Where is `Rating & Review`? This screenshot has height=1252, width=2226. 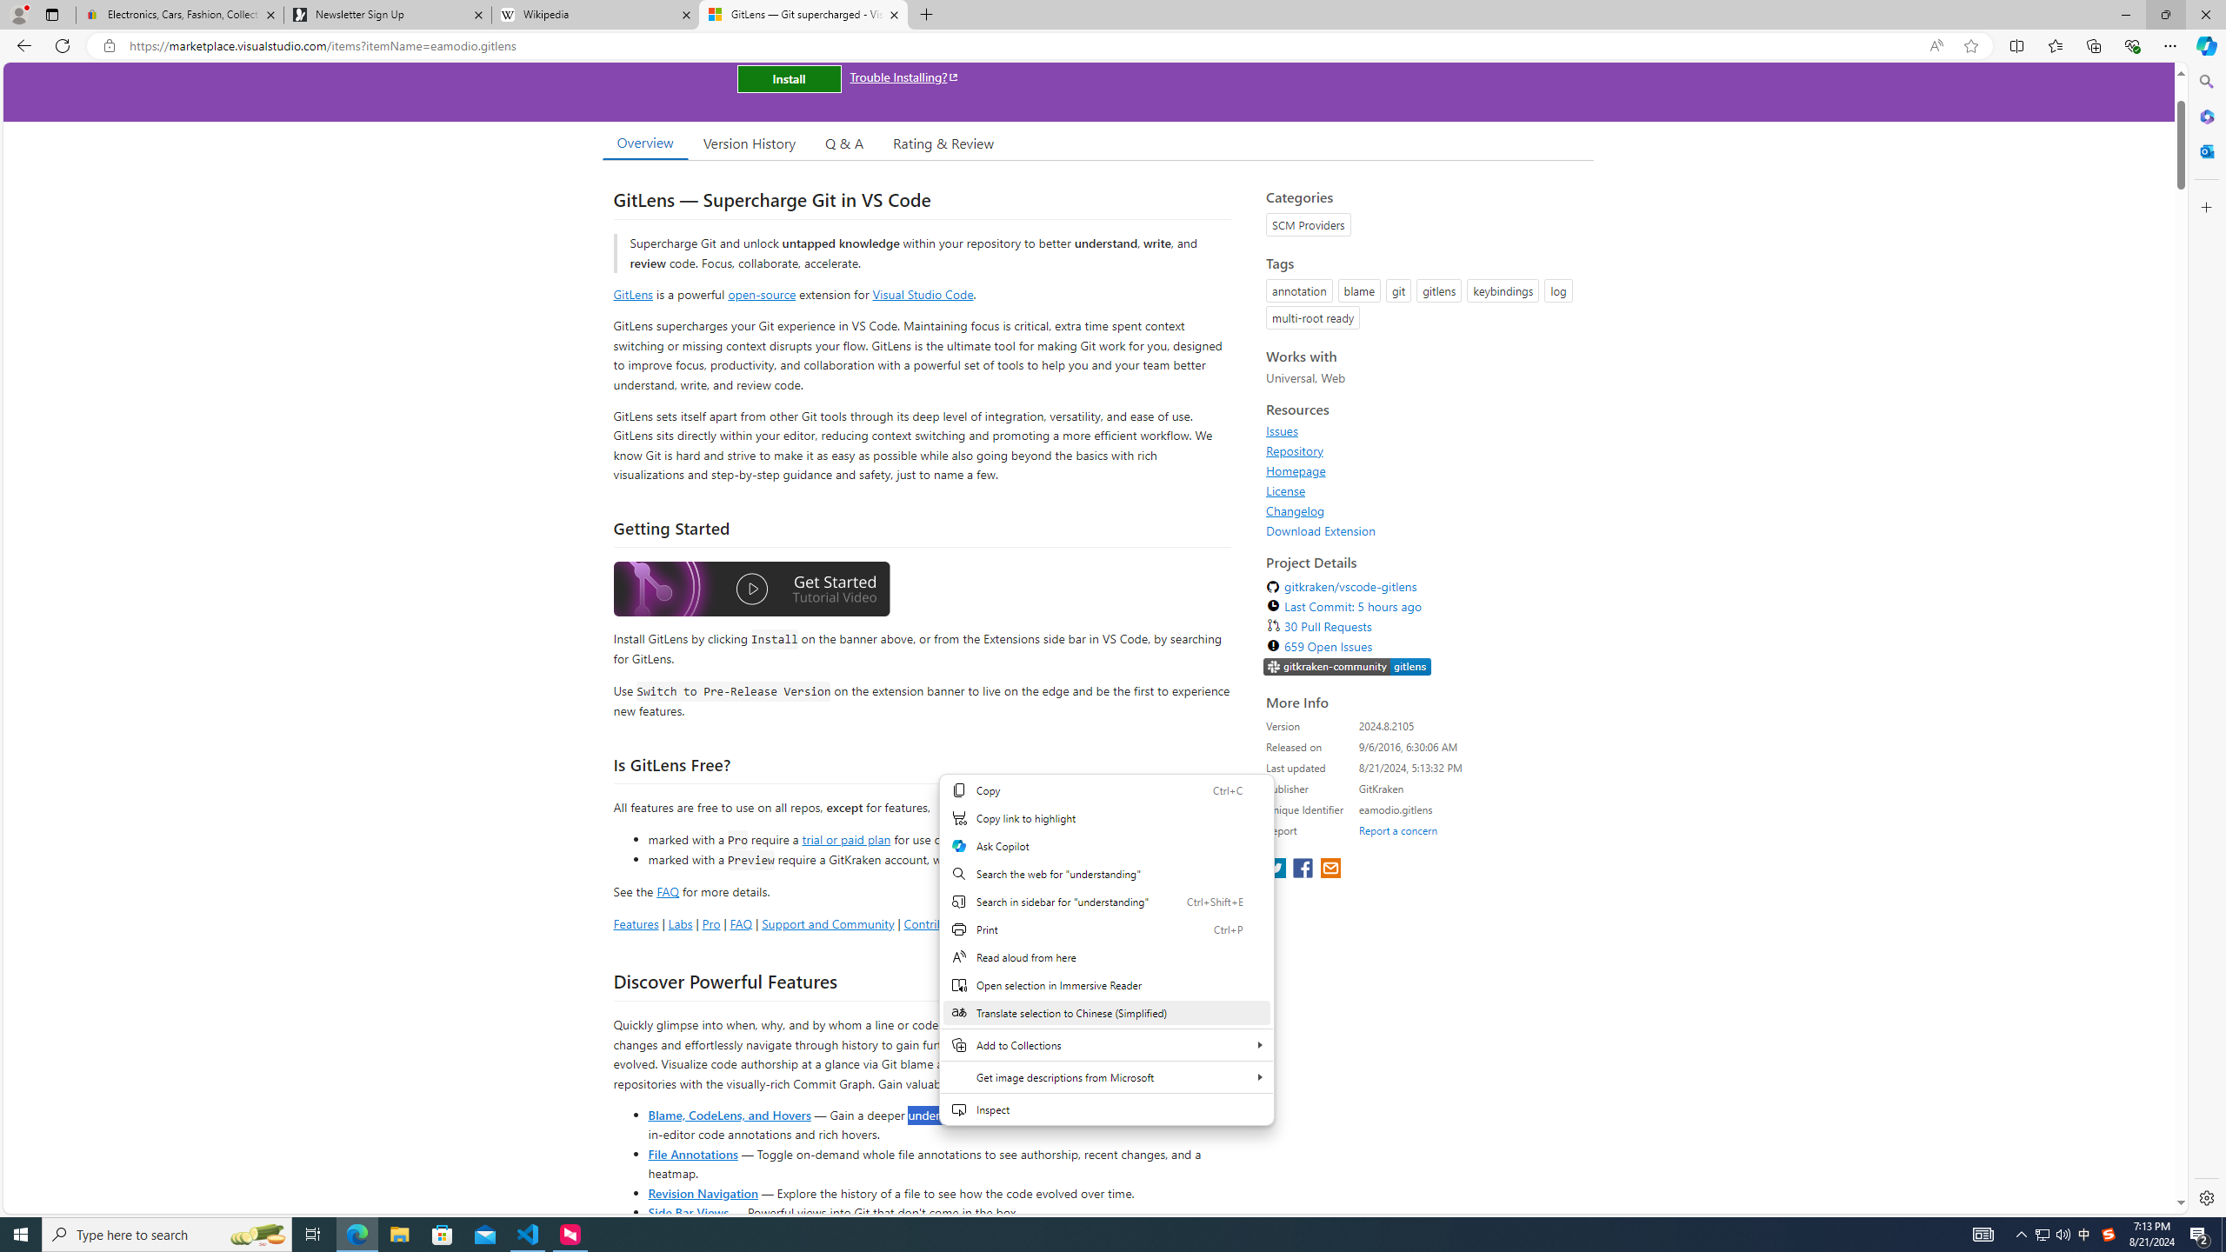
Rating & Review is located at coordinates (944, 143).